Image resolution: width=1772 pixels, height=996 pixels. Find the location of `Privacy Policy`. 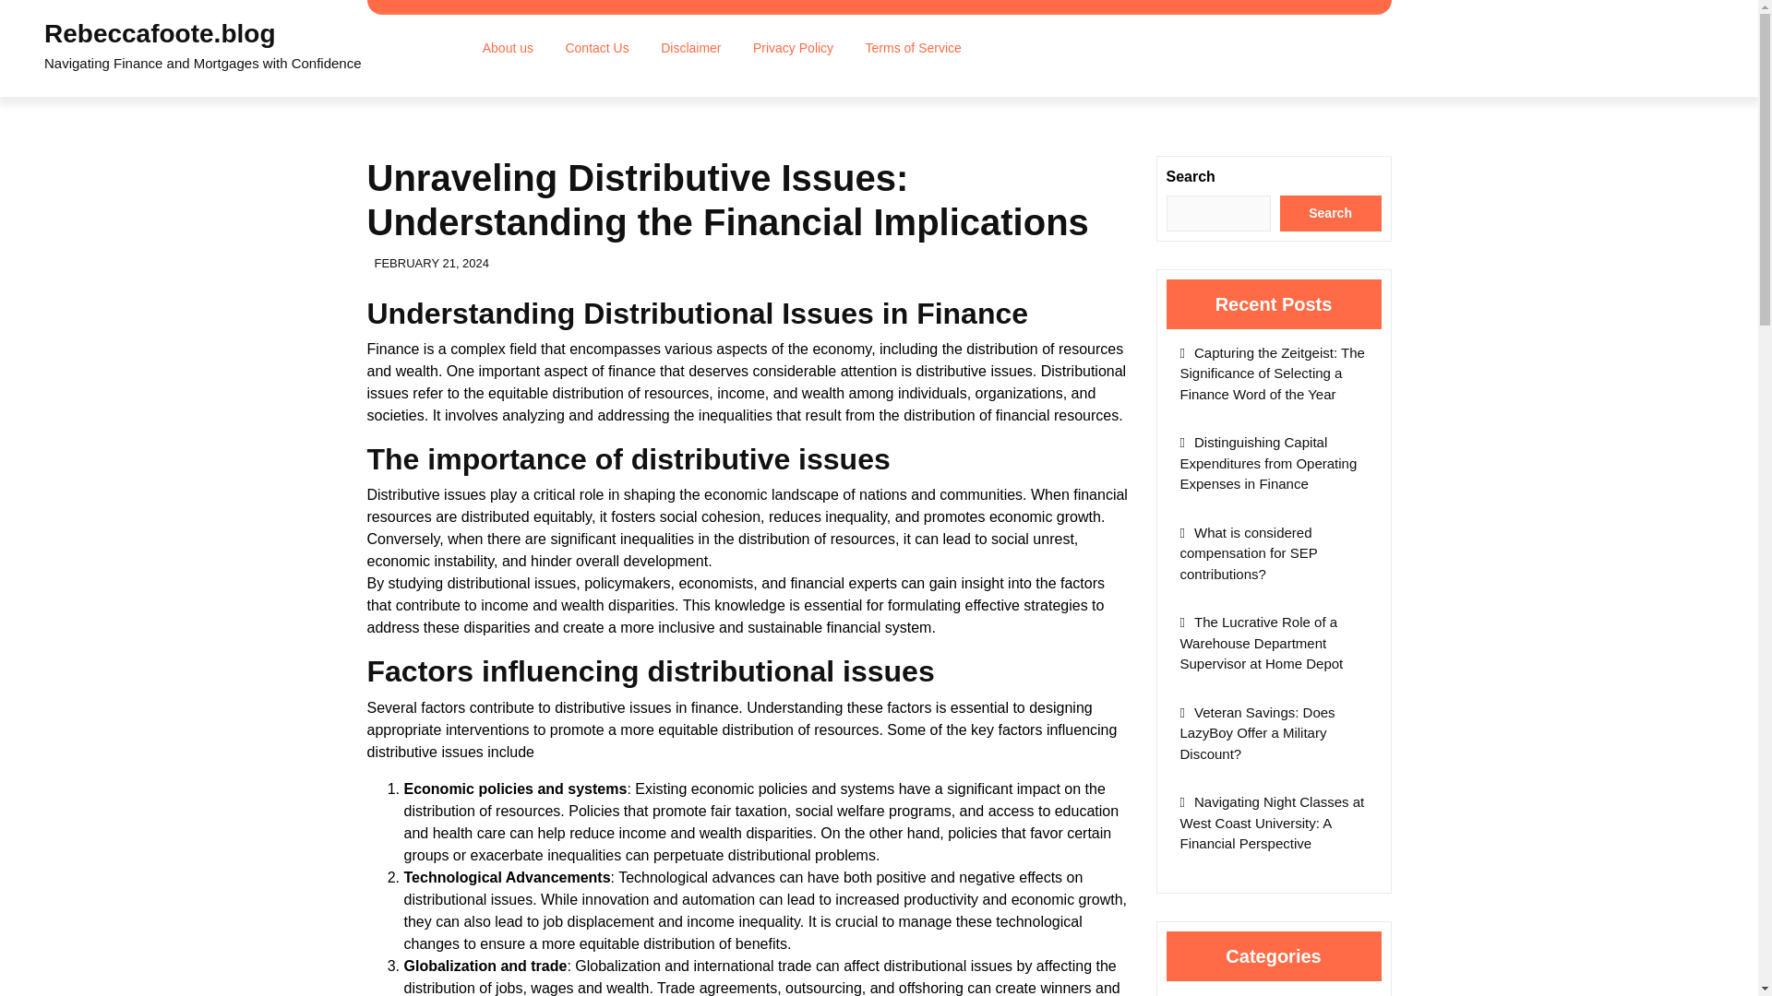

Privacy Policy is located at coordinates (792, 48).